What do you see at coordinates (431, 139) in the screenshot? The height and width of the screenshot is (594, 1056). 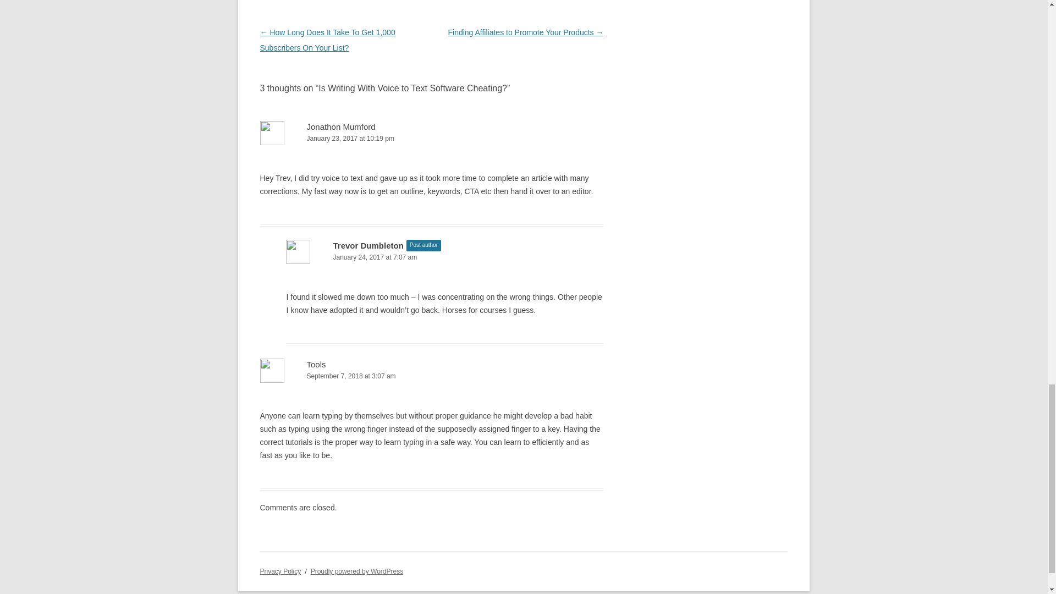 I see `January 23, 2017 at 10:19 pm` at bounding box center [431, 139].